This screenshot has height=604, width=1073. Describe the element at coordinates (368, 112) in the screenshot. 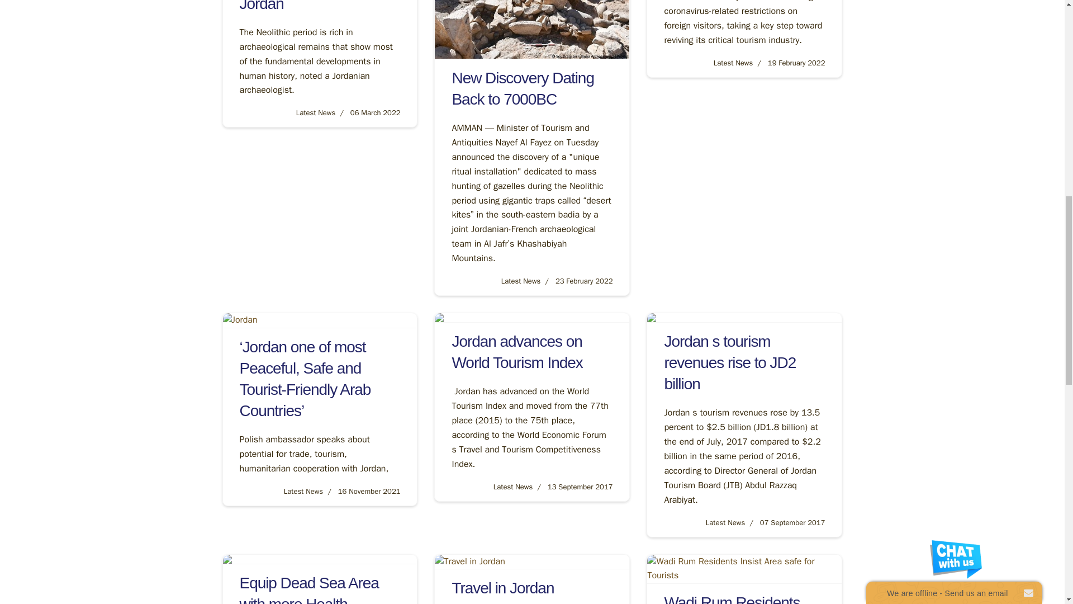

I see `Published: 06 March 2022` at that location.